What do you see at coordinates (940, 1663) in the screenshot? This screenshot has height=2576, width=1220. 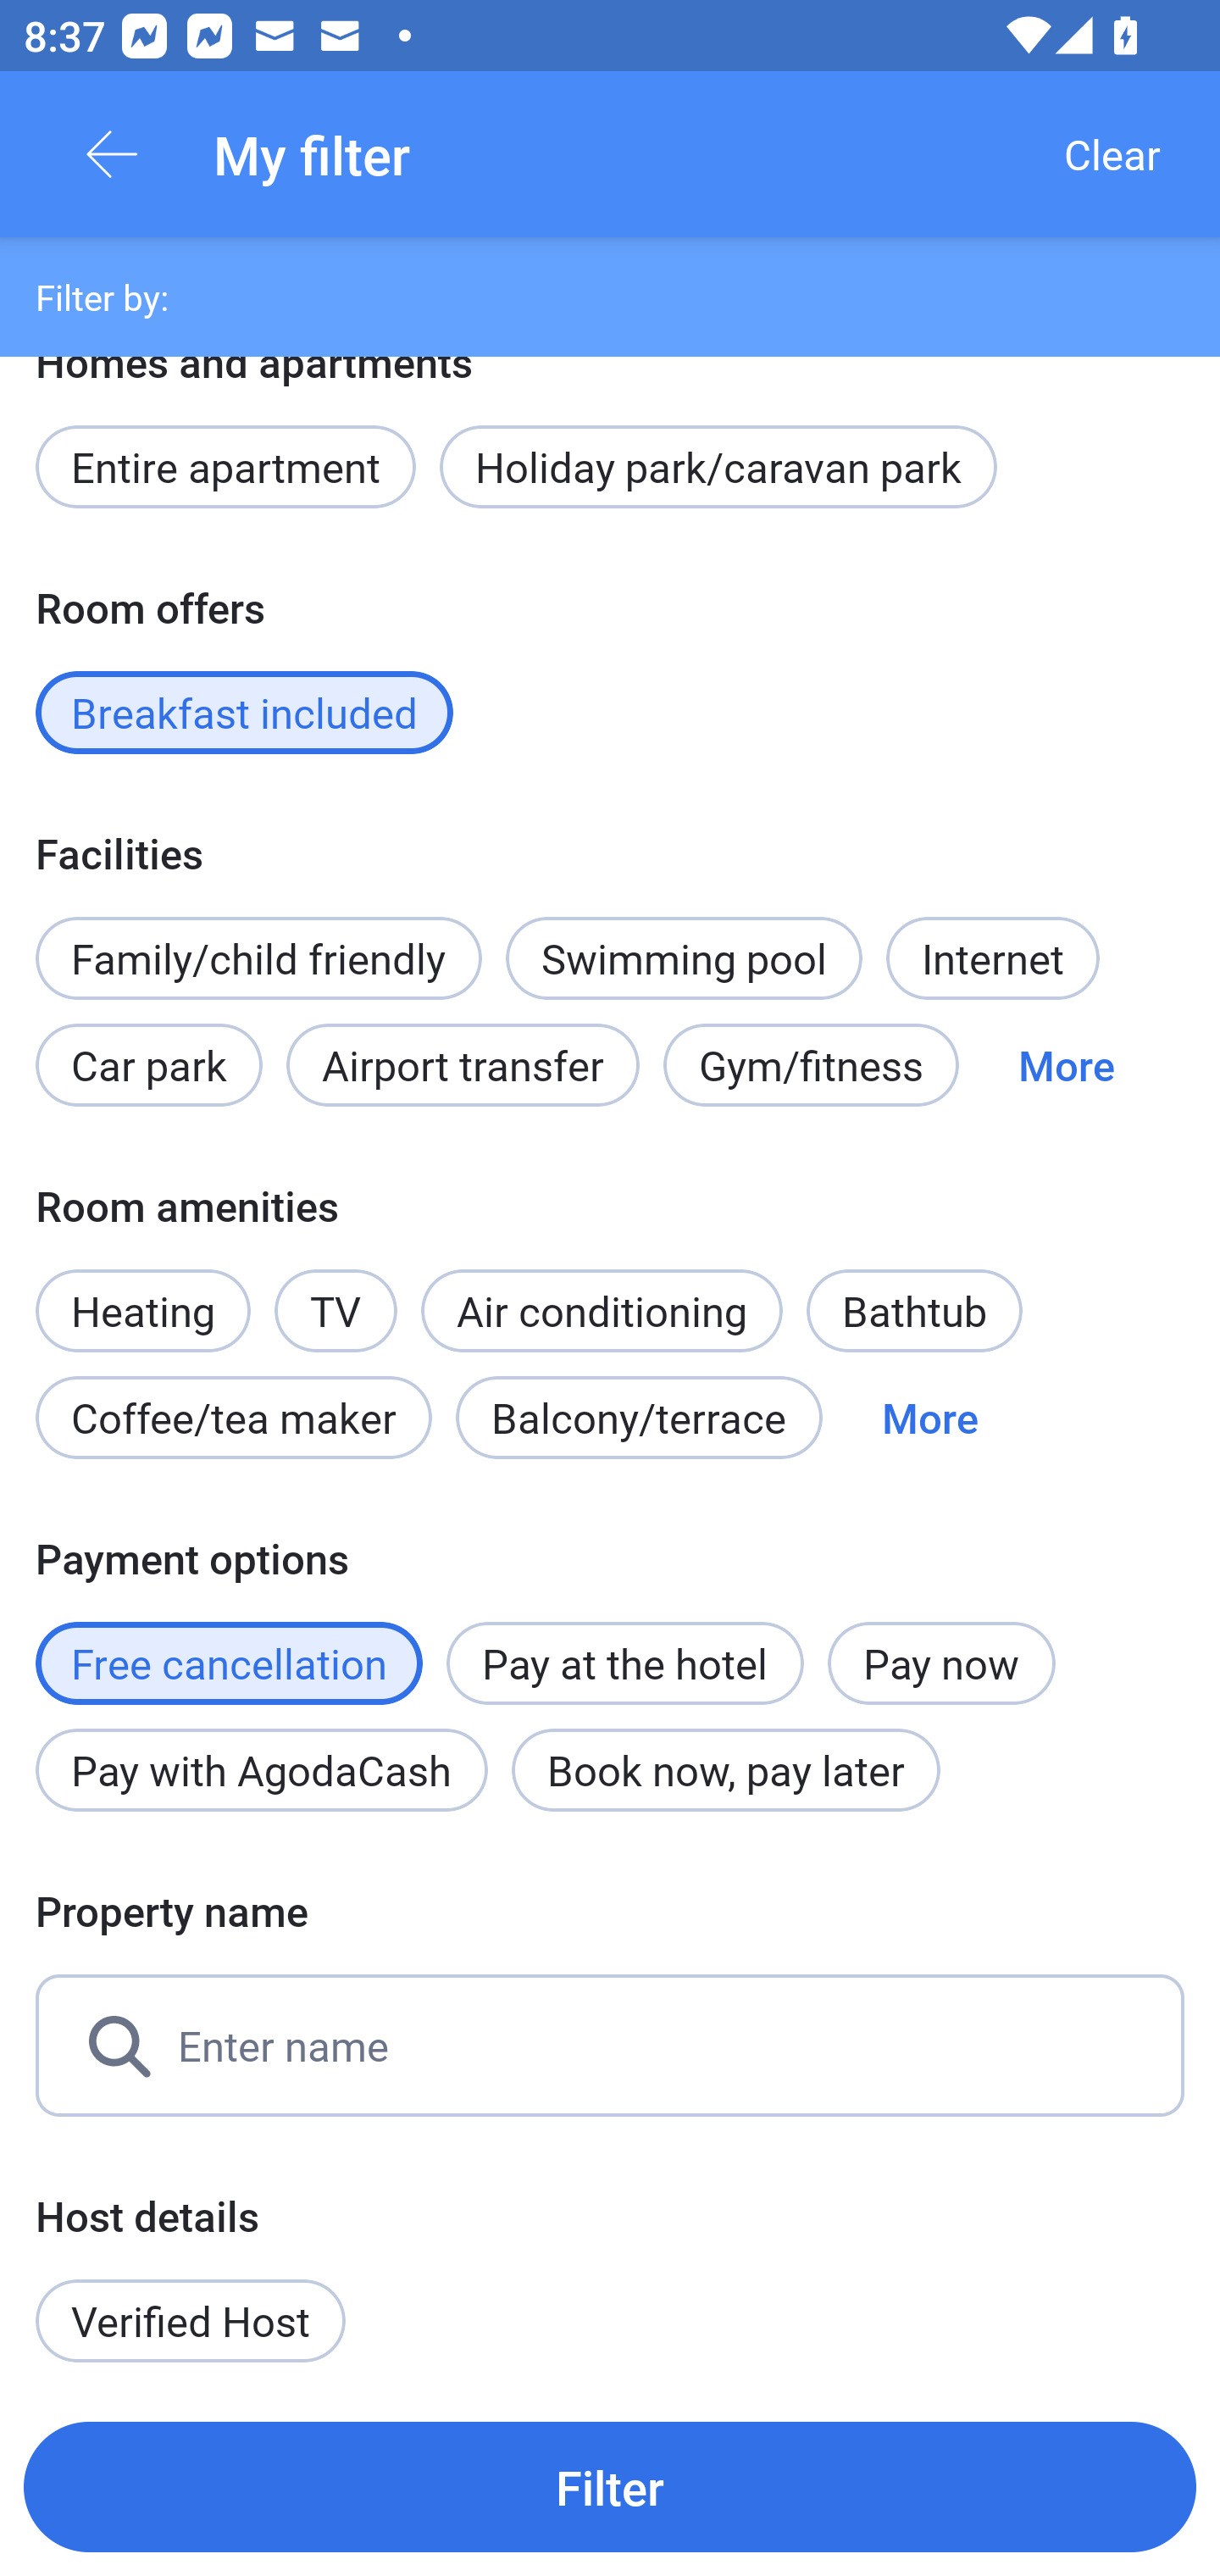 I see `Pay now` at bounding box center [940, 1663].